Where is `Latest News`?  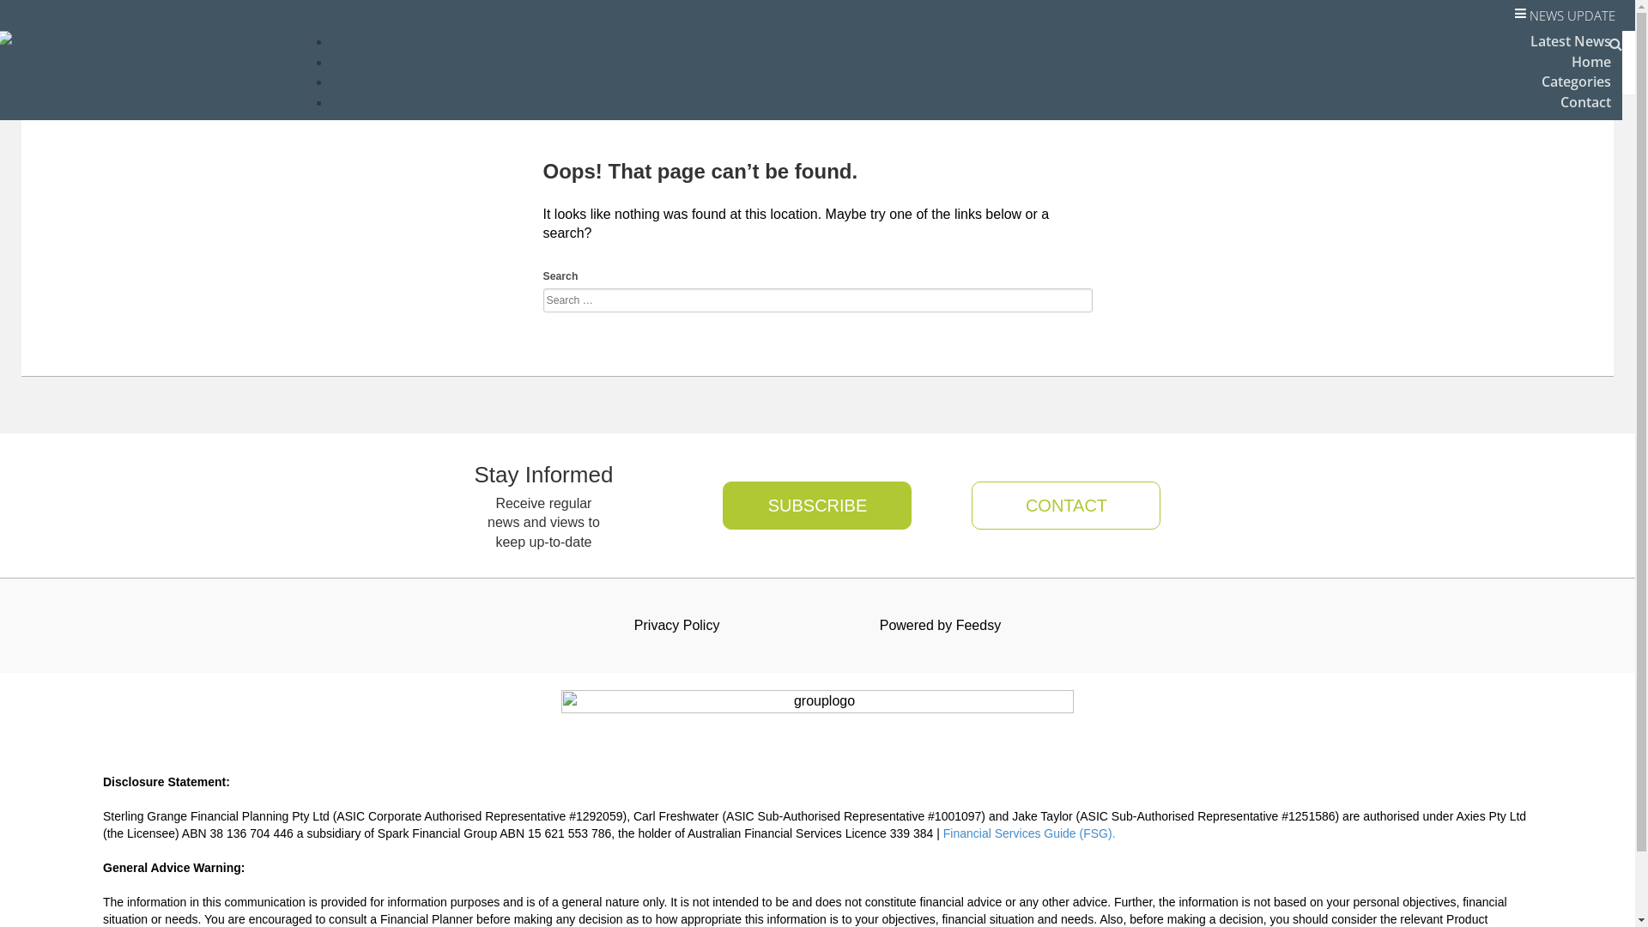
Latest News is located at coordinates (1571, 41).